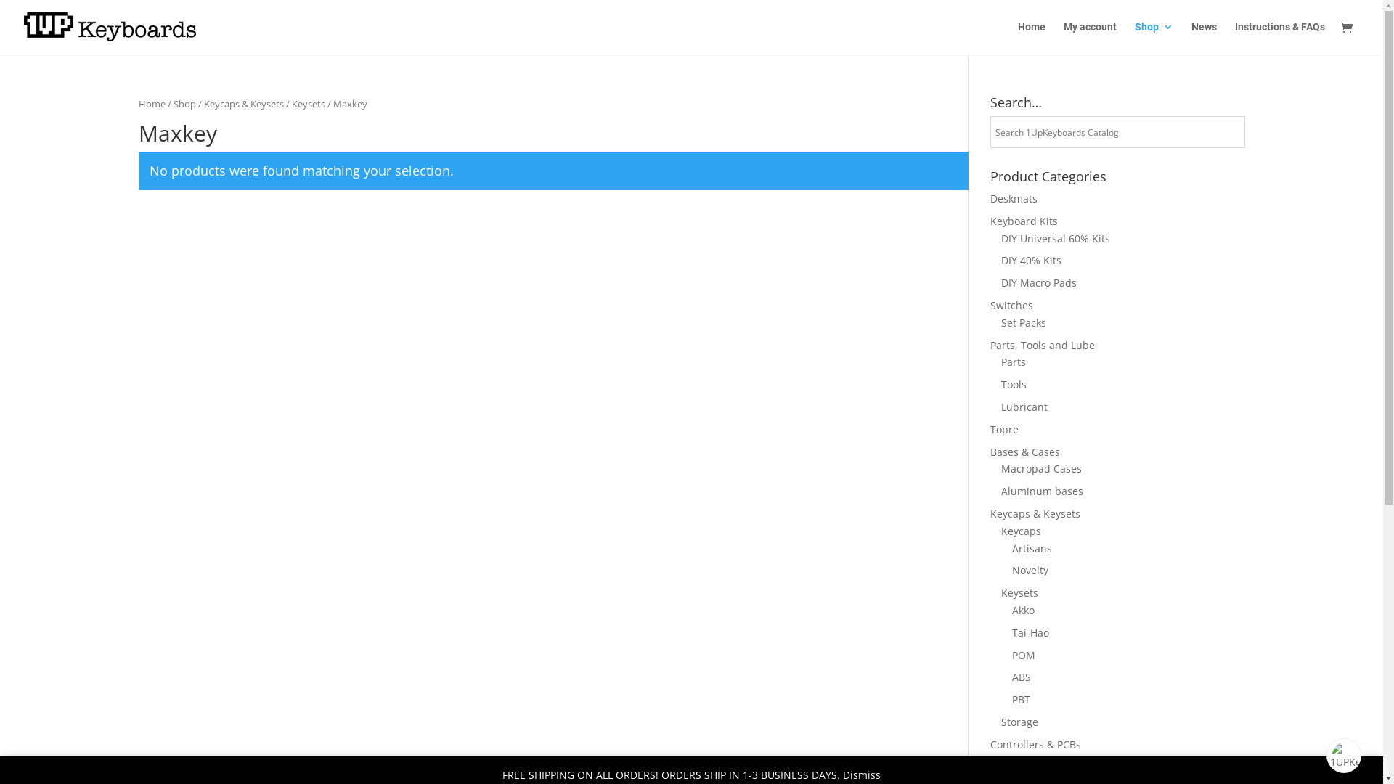  What do you see at coordinates (1022, 677) in the screenshot?
I see `ABS` at bounding box center [1022, 677].